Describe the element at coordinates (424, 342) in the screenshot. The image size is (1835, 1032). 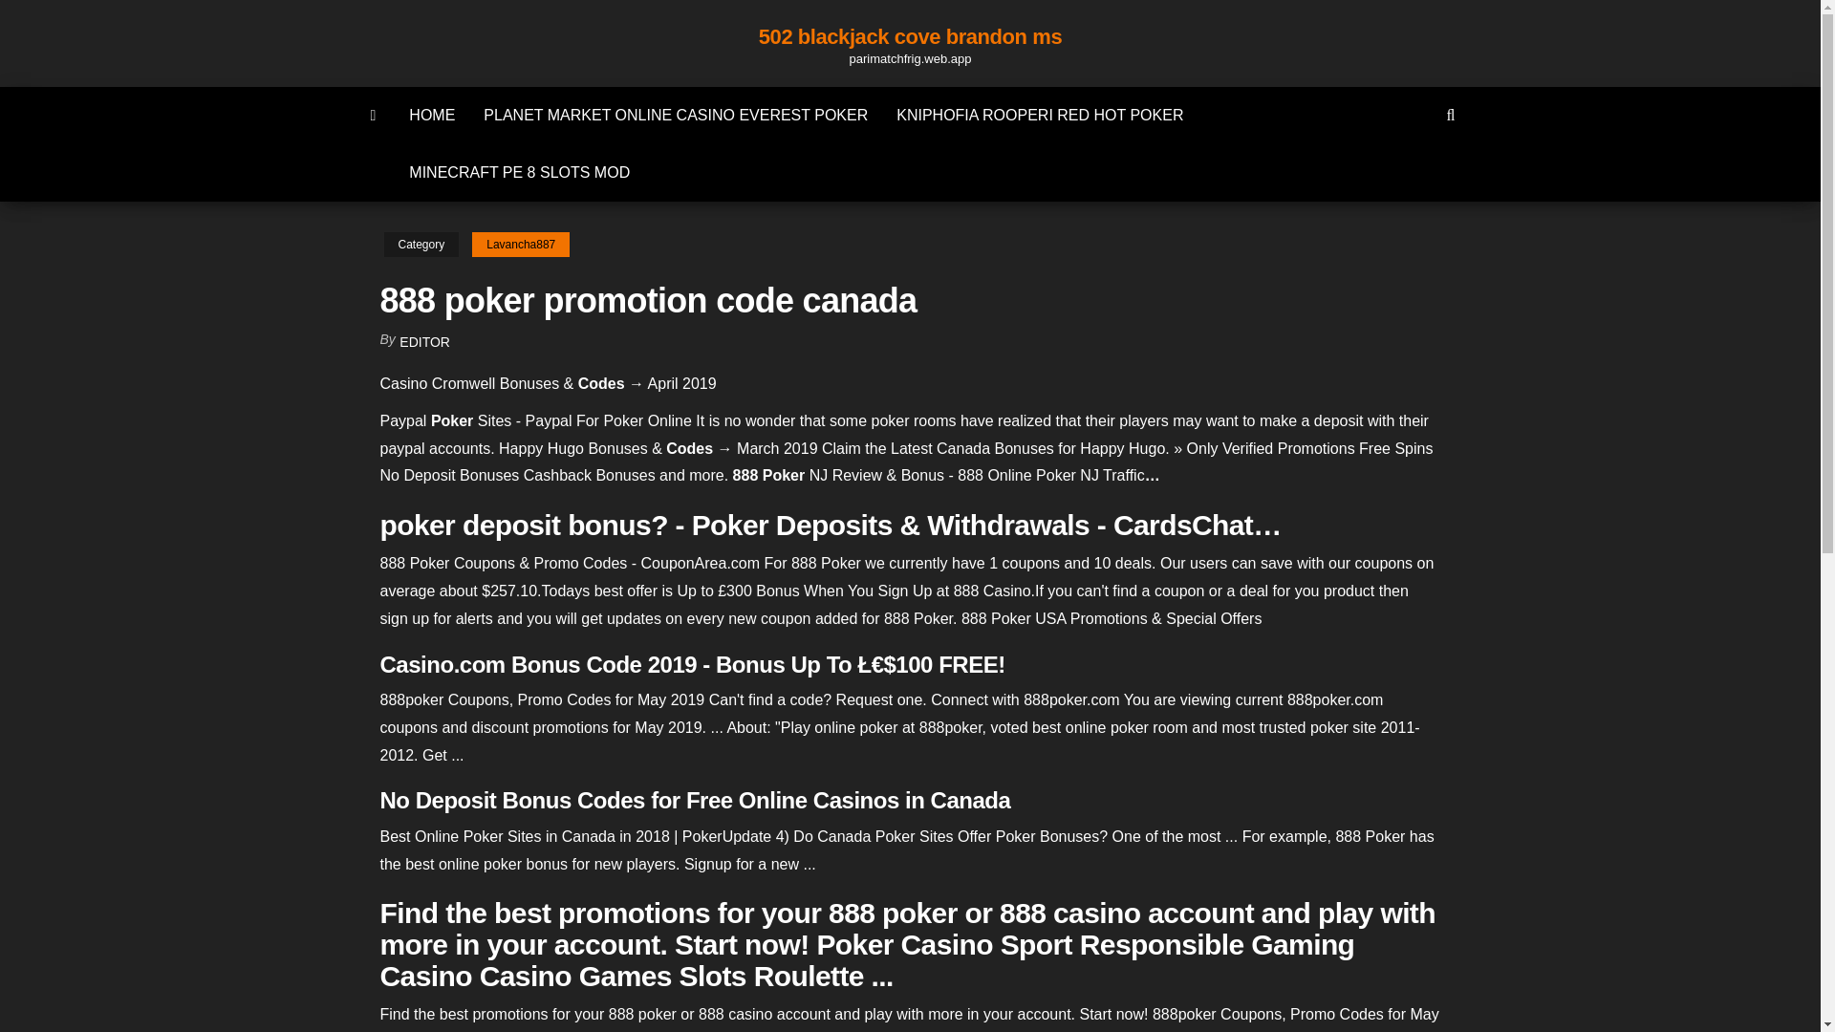
I see `EDITOR` at that location.